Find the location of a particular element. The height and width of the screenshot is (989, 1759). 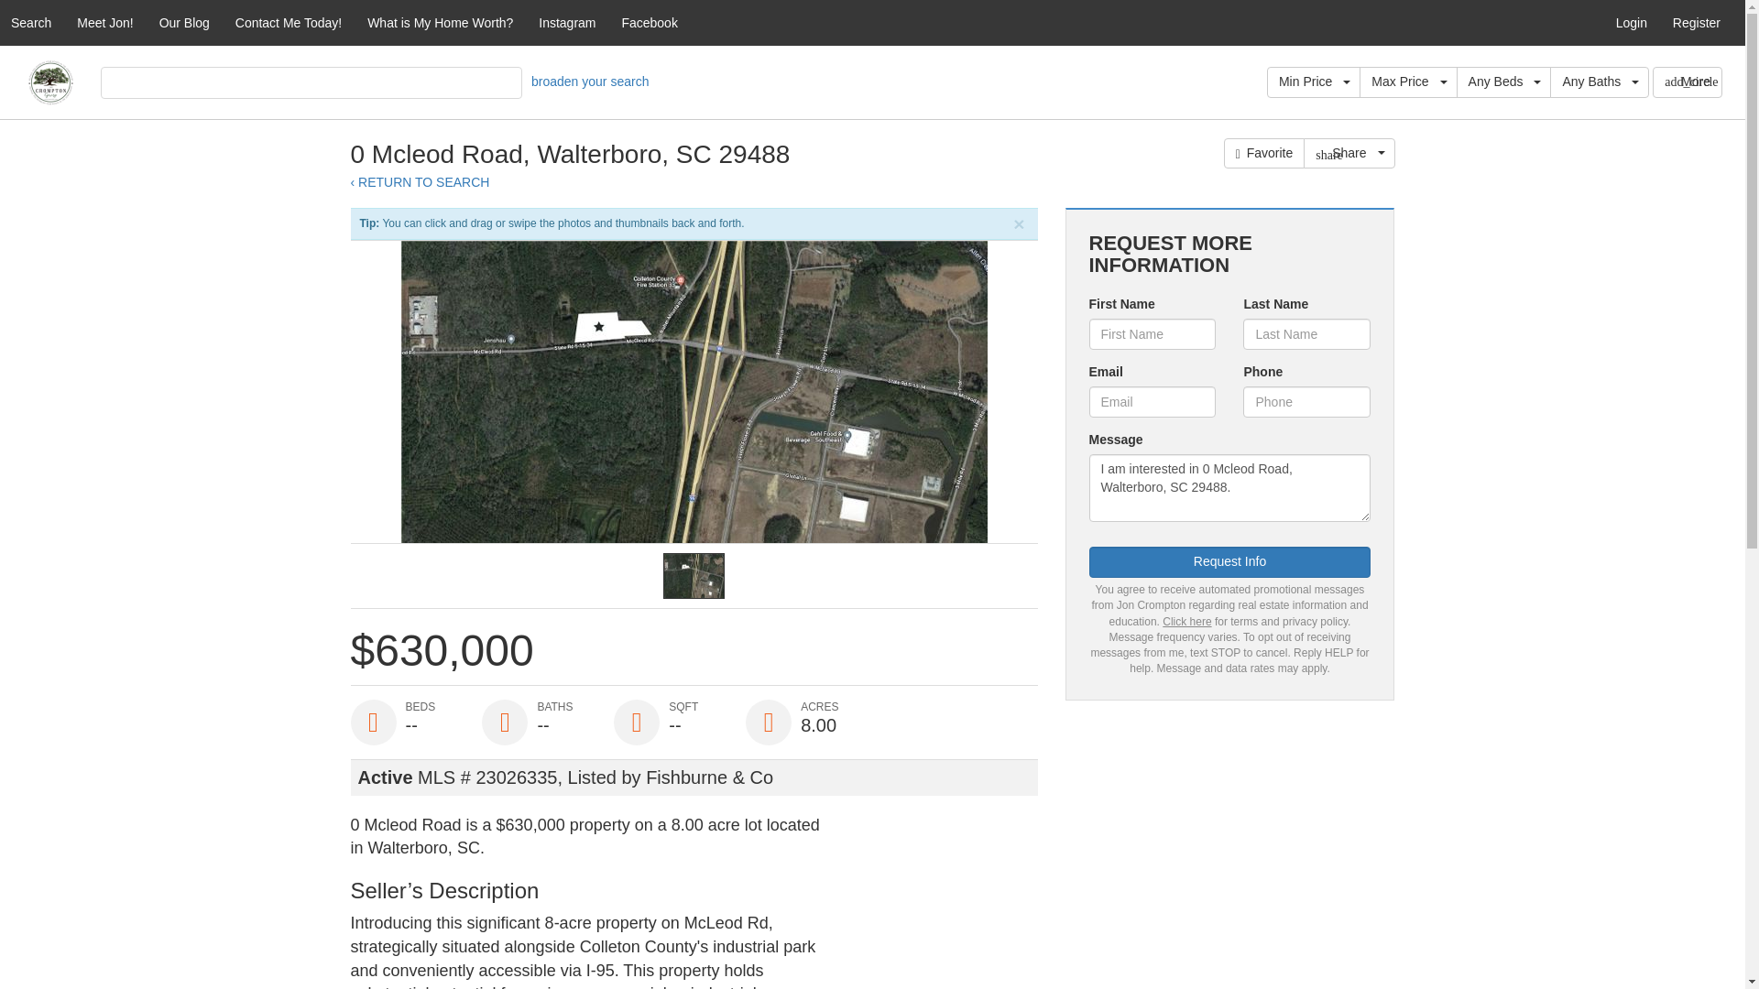

What is My Home Worth? is located at coordinates (440, 22).